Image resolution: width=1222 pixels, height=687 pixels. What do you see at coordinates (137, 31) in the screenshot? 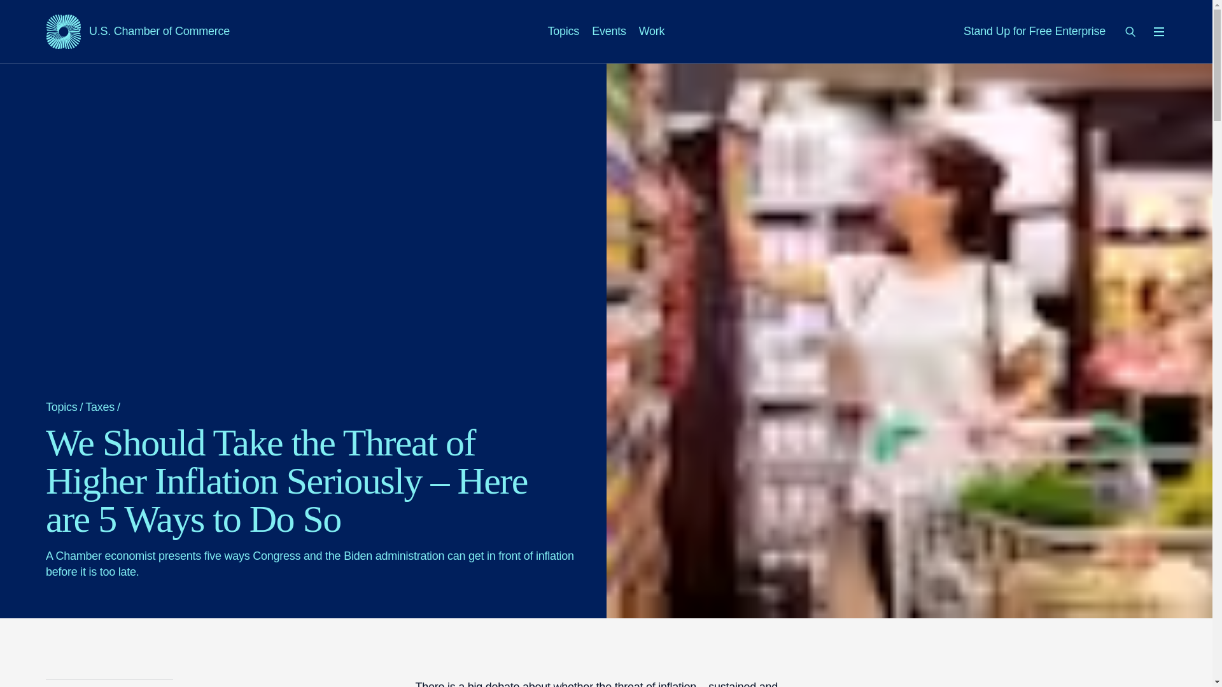
I see `Menu` at bounding box center [137, 31].